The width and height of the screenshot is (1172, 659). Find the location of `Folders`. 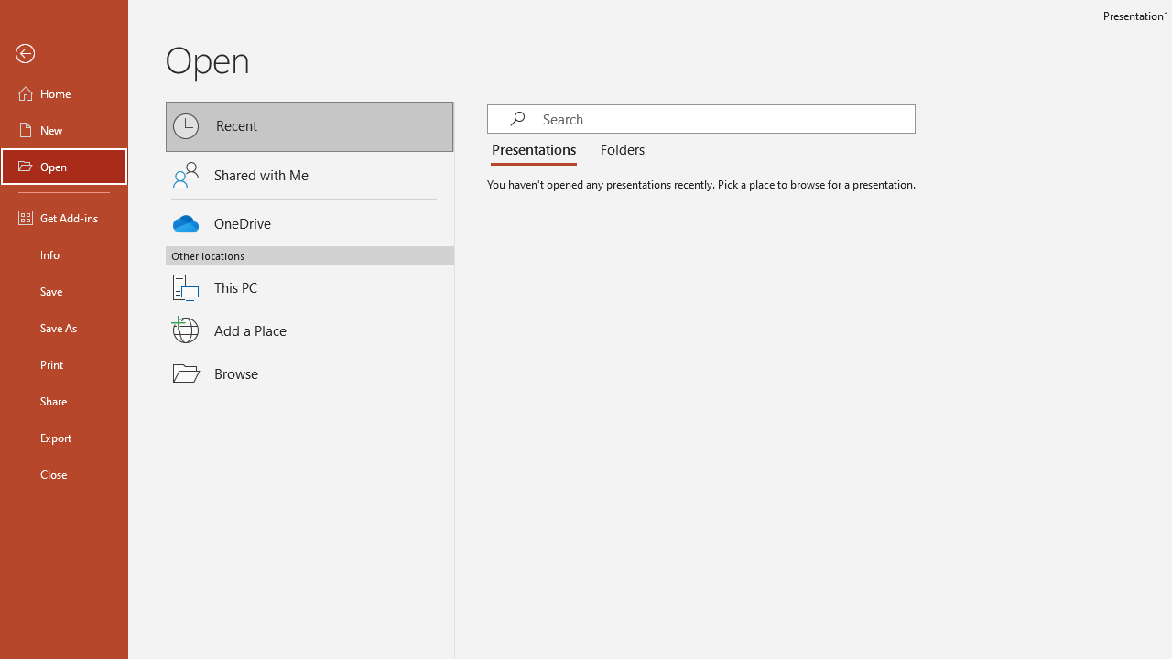

Folders is located at coordinates (619, 150).